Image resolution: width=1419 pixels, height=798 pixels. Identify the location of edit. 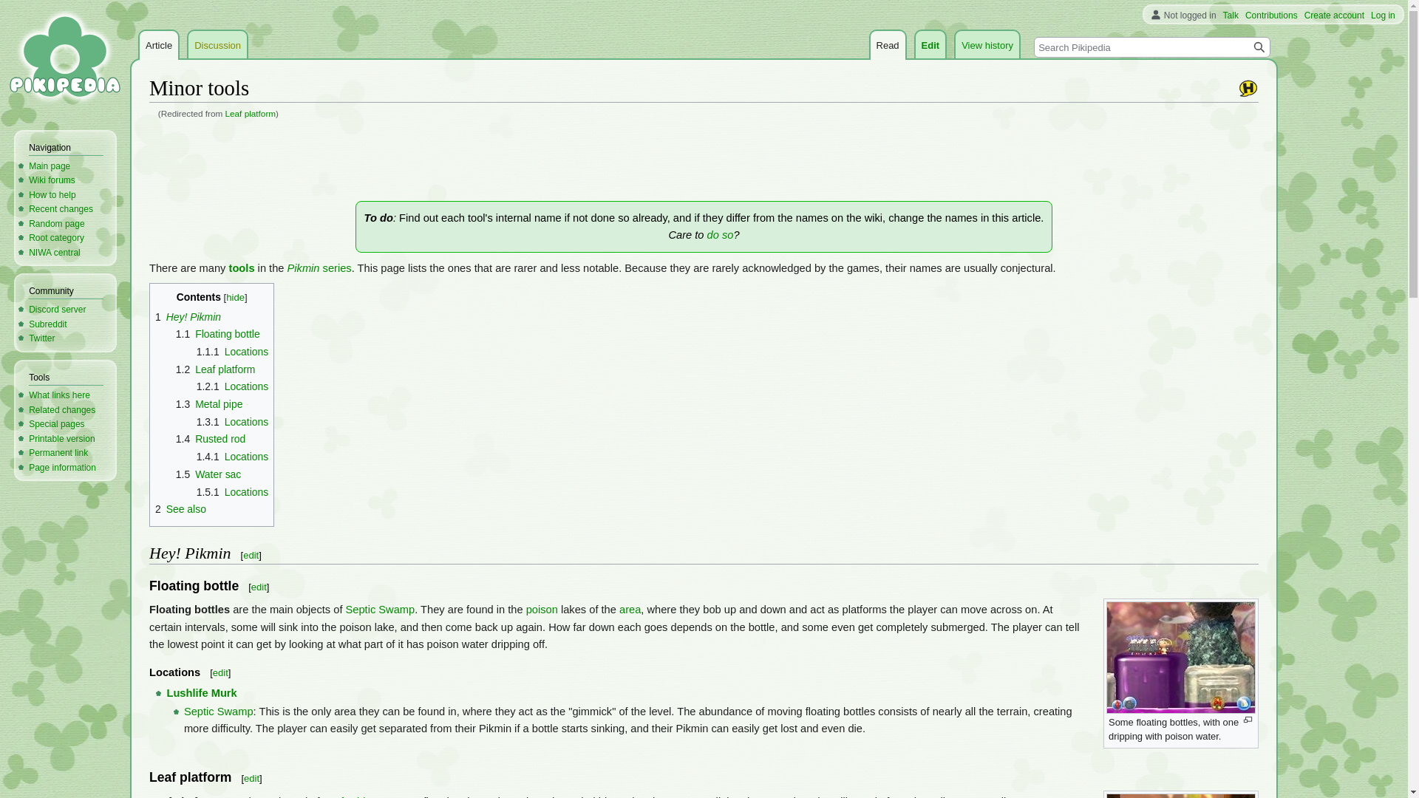
(251, 778).